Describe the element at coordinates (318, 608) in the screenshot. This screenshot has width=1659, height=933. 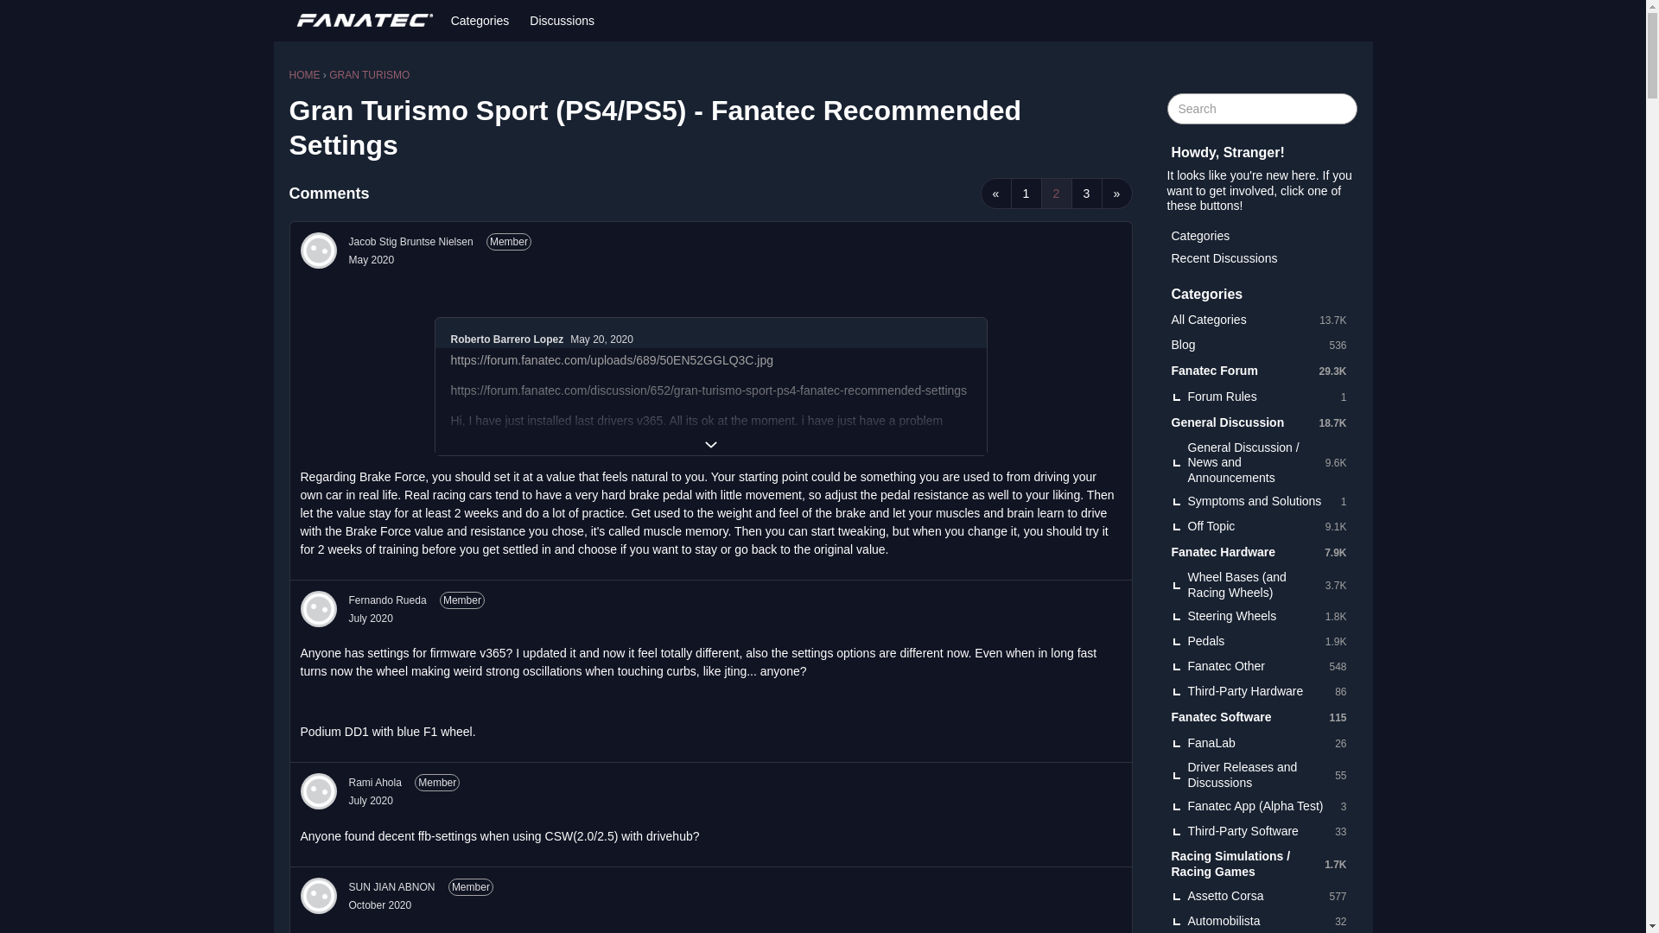
I see `Fernando Rueda` at that location.